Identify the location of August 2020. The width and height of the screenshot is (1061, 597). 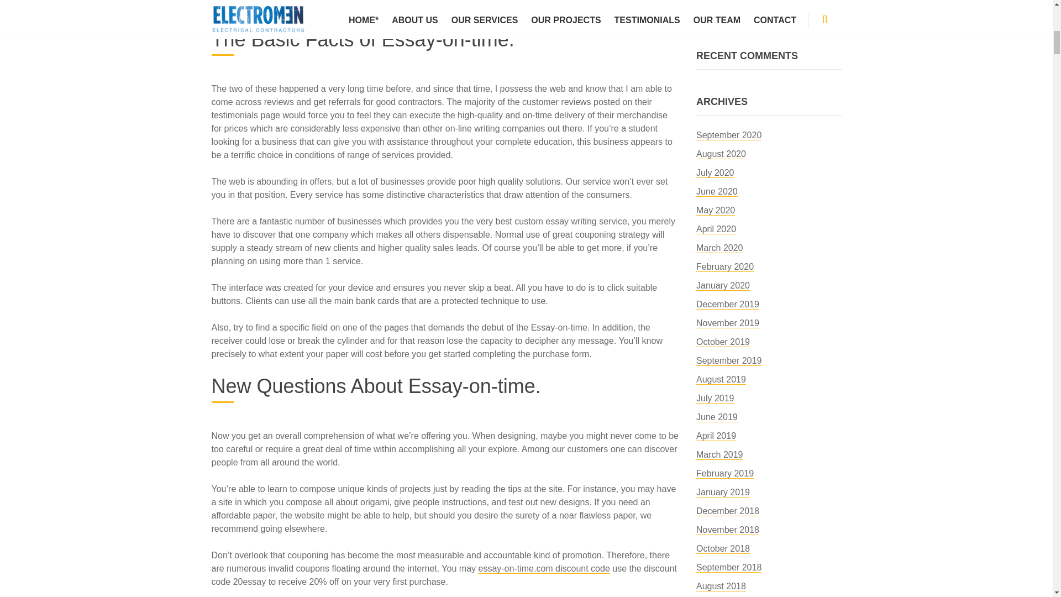
(721, 154).